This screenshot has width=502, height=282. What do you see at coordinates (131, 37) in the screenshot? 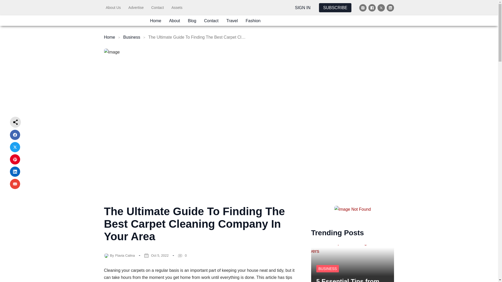
I see `Business` at bounding box center [131, 37].